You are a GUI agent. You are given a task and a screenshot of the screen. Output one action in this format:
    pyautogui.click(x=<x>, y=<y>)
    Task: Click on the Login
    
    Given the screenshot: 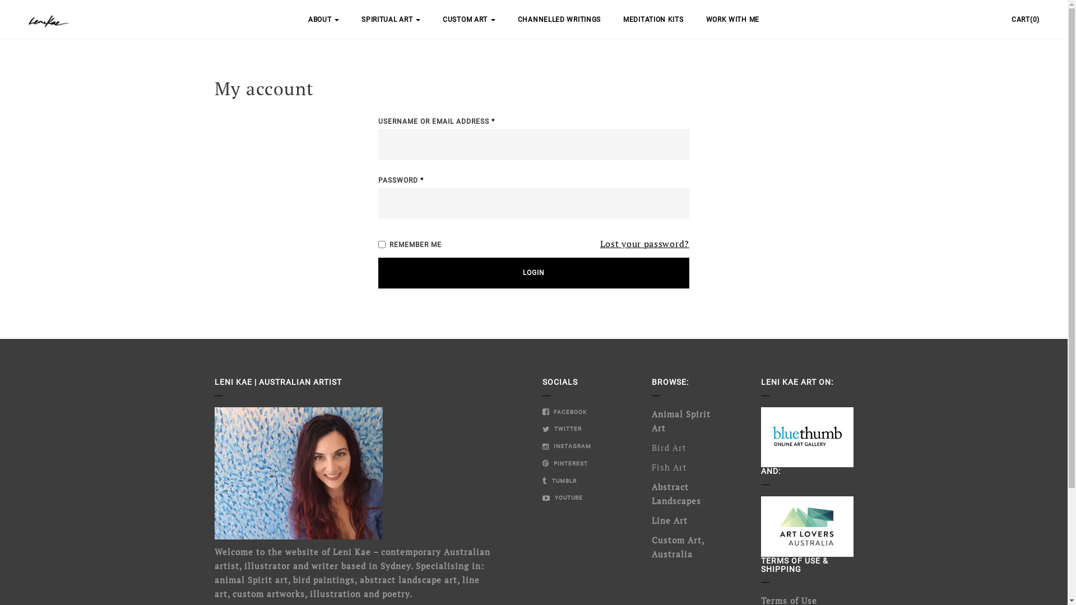 What is the action you would take?
    pyautogui.click(x=534, y=273)
    